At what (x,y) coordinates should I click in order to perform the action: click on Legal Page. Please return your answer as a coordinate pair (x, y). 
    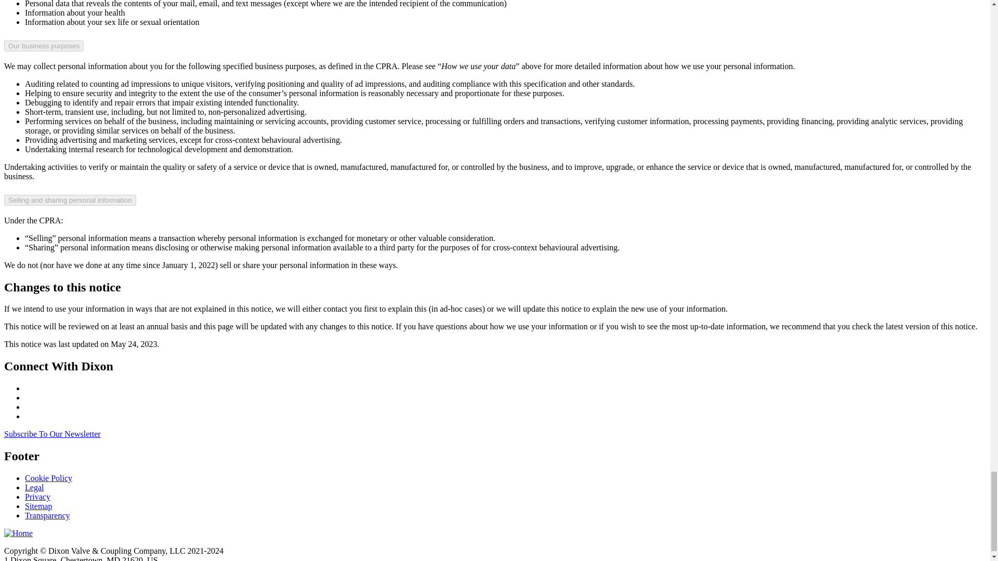
    Looking at the image, I should click on (34, 487).